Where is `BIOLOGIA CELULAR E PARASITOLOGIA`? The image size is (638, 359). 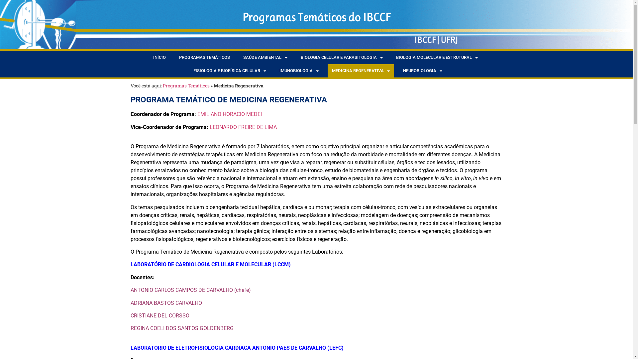 BIOLOGIA CELULAR E PARASITOLOGIA is located at coordinates (342, 58).